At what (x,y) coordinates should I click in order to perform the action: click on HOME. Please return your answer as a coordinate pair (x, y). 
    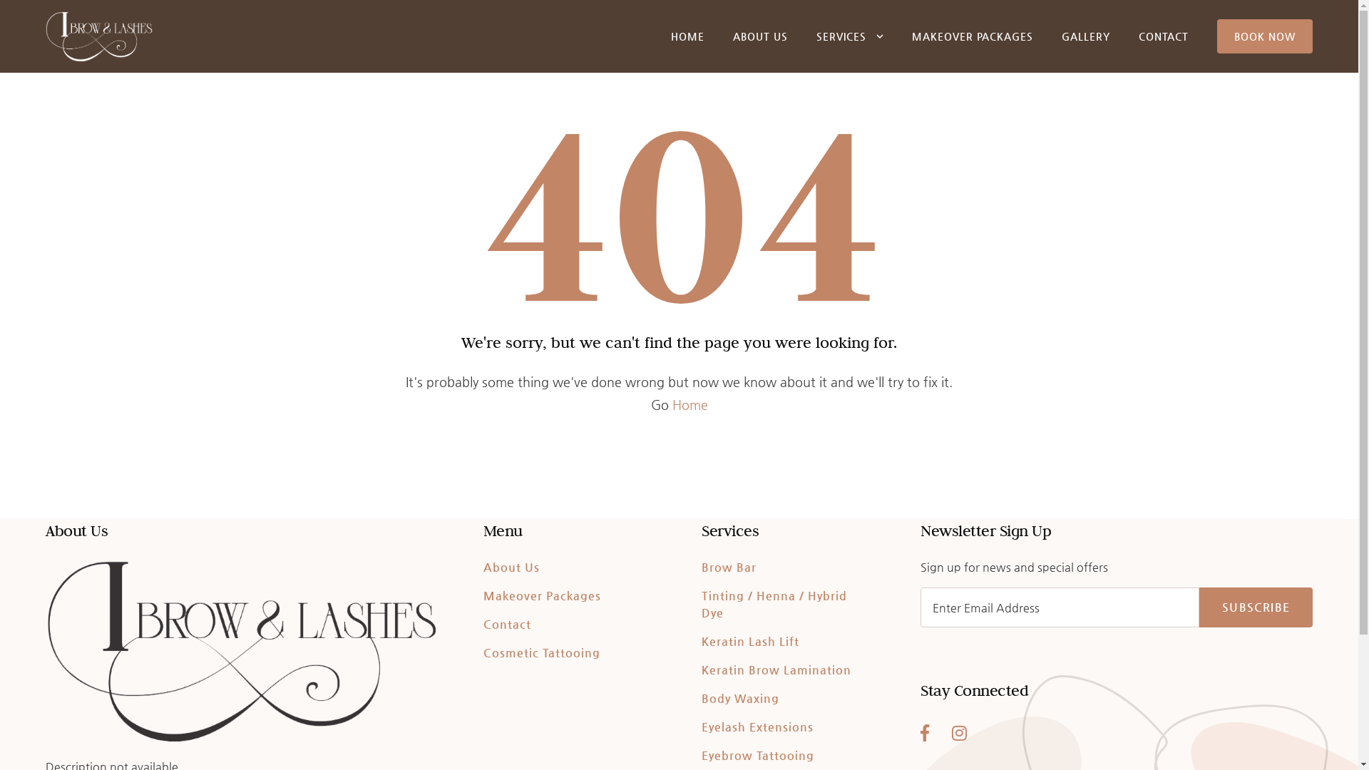
    Looking at the image, I should click on (687, 36).